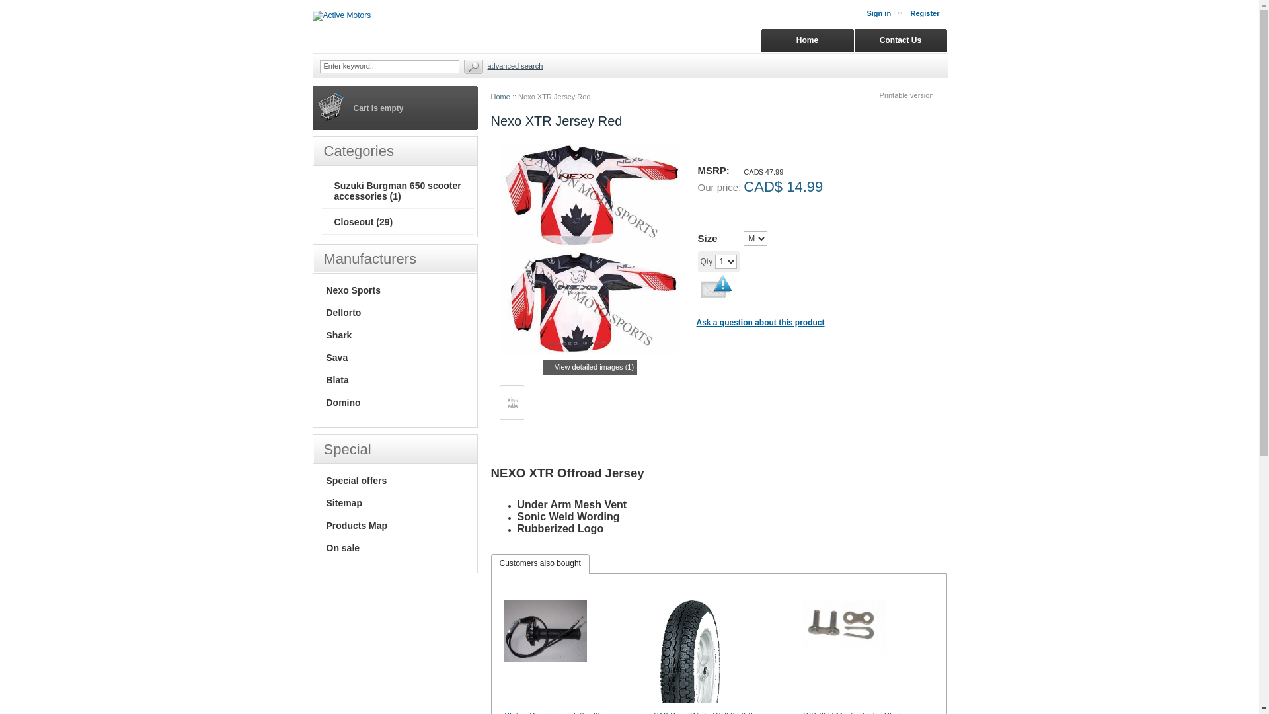 The height and width of the screenshot is (714, 1269). I want to click on Special offers, so click(357, 481).